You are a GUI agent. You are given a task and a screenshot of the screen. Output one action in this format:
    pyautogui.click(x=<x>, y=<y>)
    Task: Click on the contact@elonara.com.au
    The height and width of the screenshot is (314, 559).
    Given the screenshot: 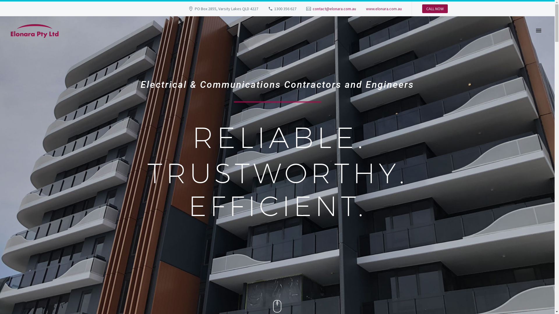 What is the action you would take?
    pyautogui.click(x=334, y=9)
    